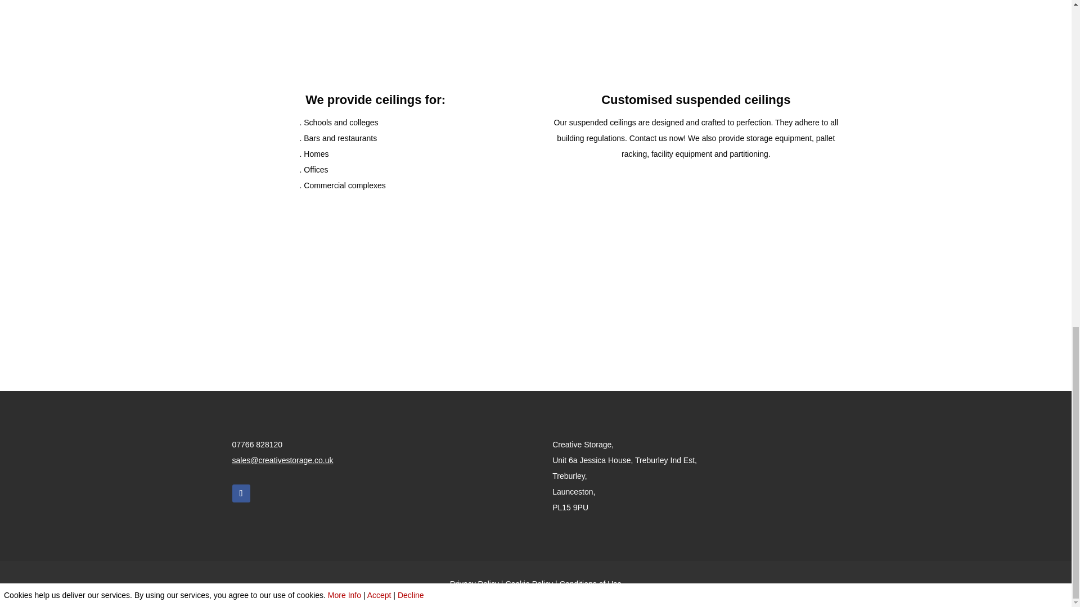  What do you see at coordinates (256, 445) in the screenshot?
I see `07766 828120` at bounding box center [256, 445].